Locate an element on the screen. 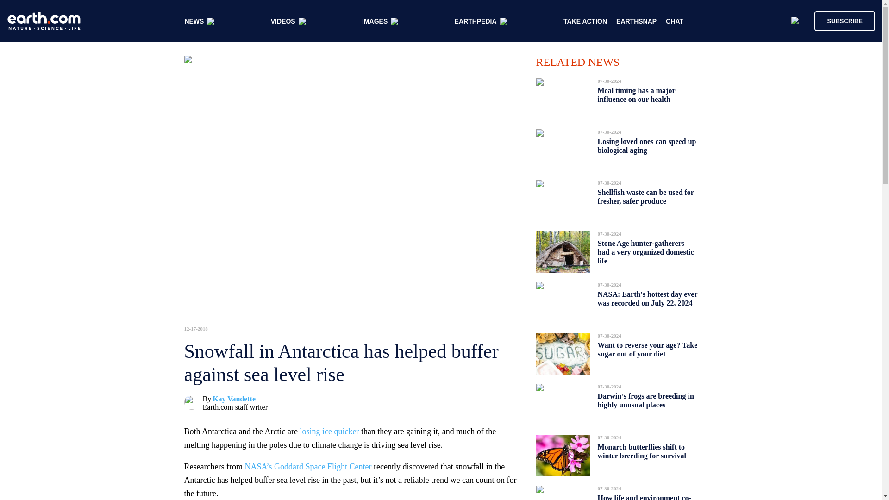 This screenshot has height=500, width=889. Want to reverse your age? Take sugar out of your diet  is located at coordinates (647, 349).